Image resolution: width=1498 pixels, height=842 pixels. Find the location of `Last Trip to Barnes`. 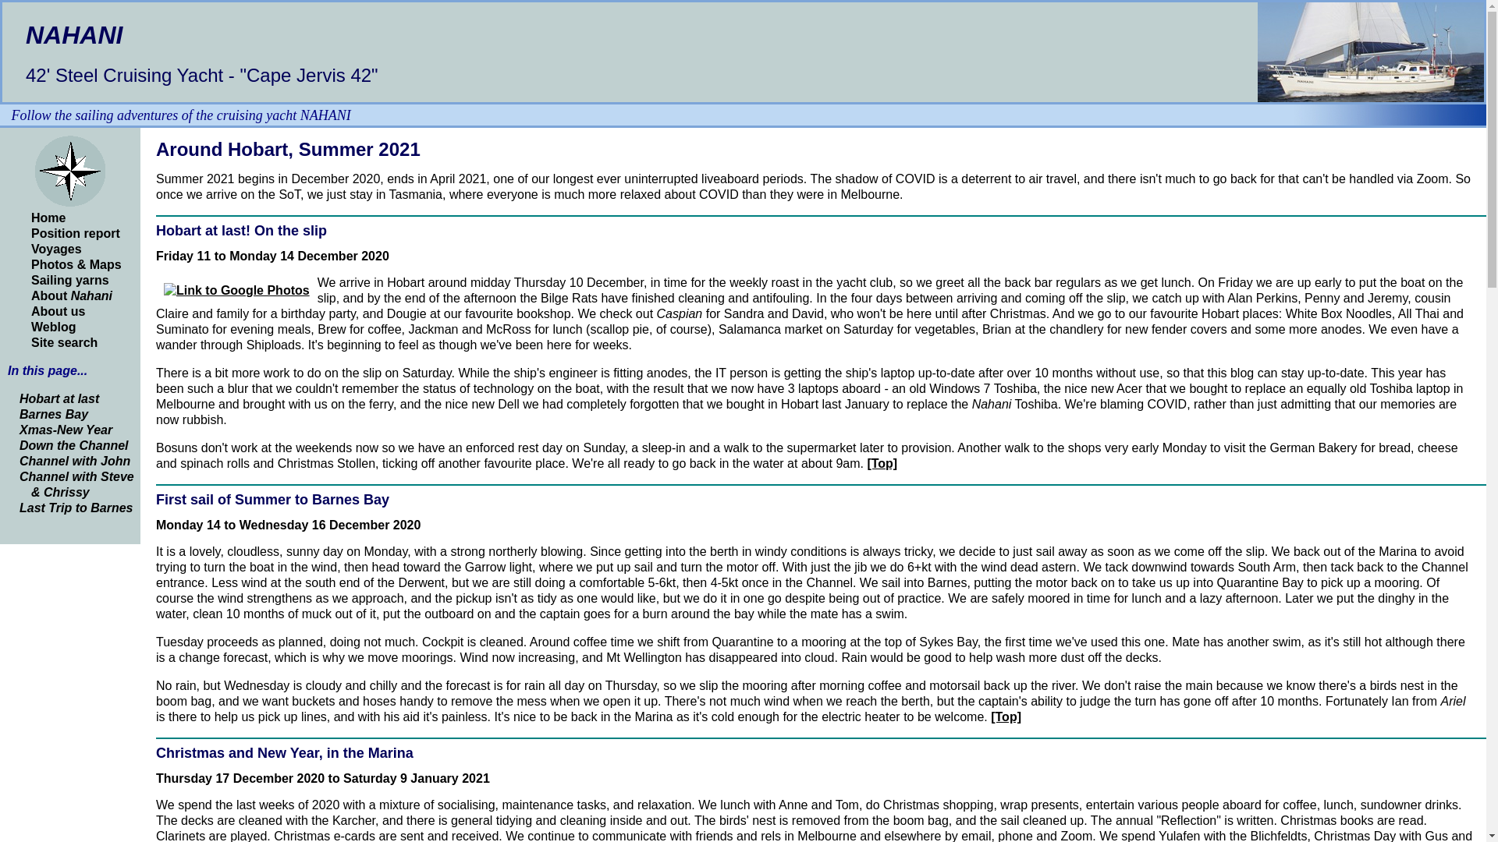

Last Trip to Barnes is located at coordinates (76, 508).